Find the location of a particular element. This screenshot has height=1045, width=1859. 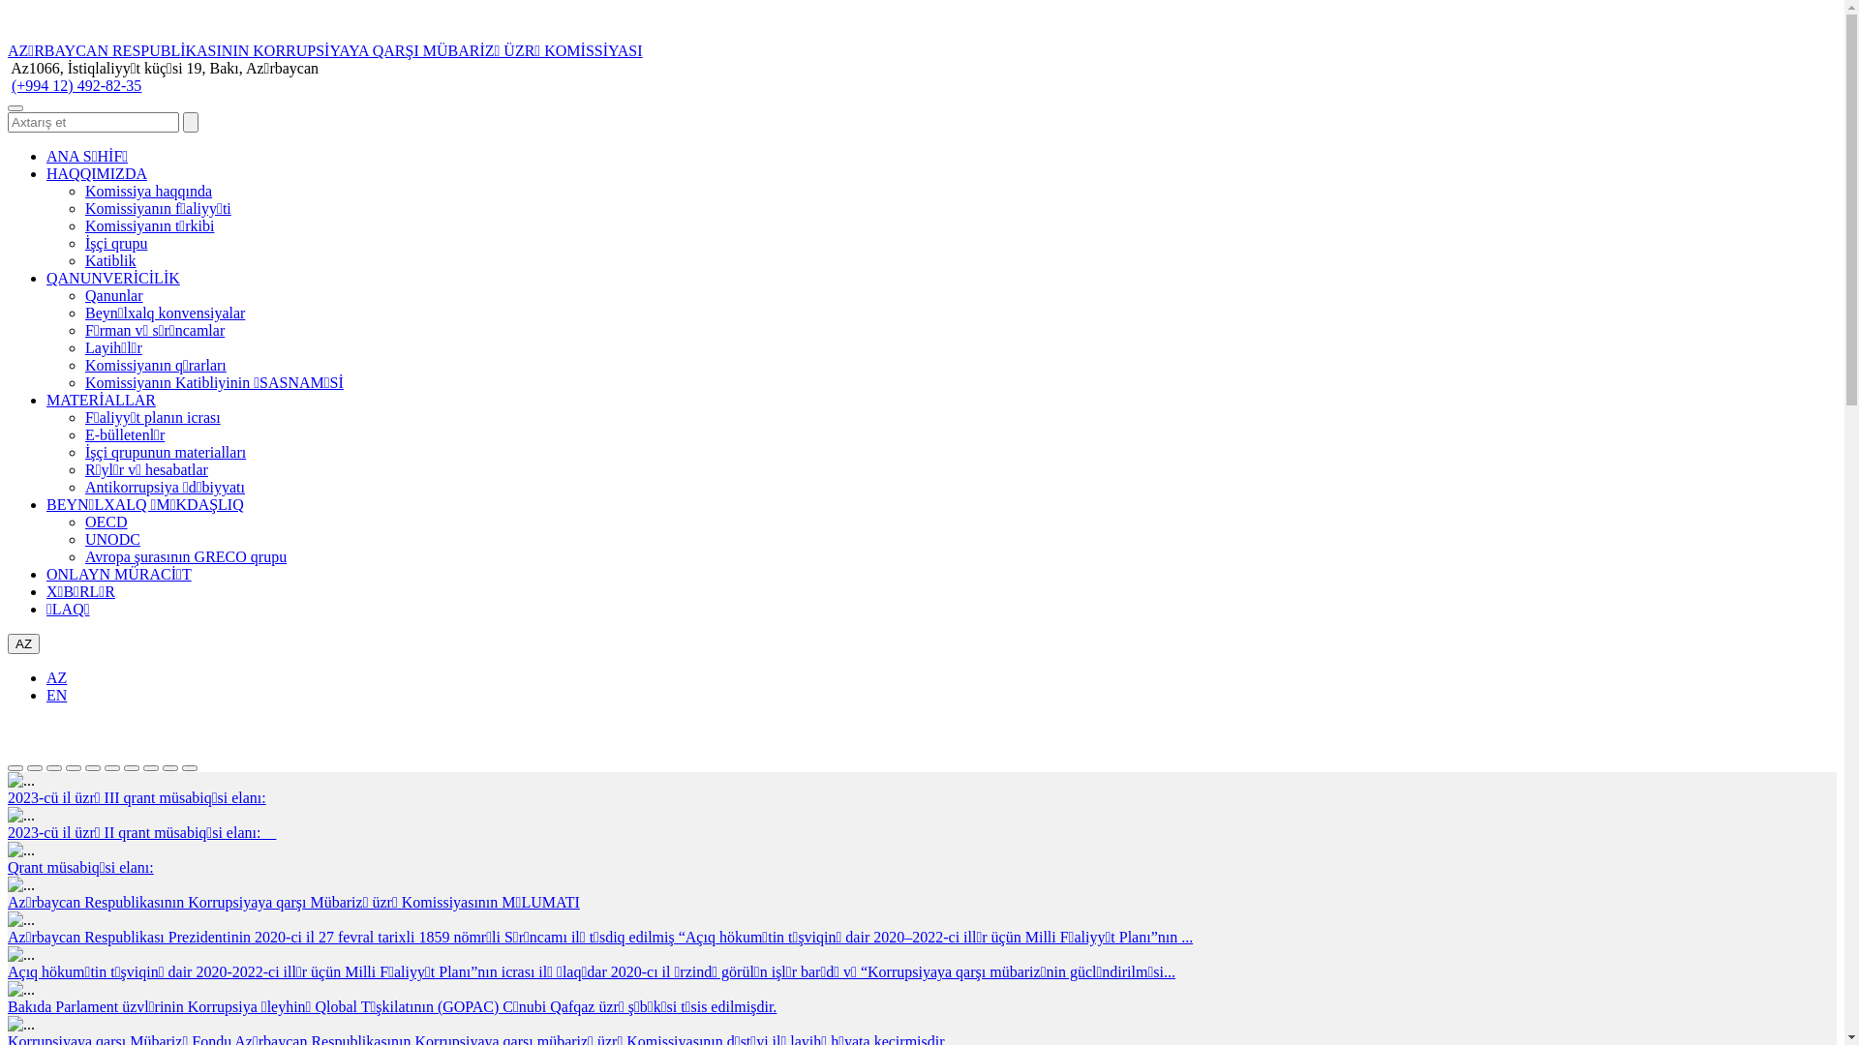

OECD is located at coordinates (107, 522).